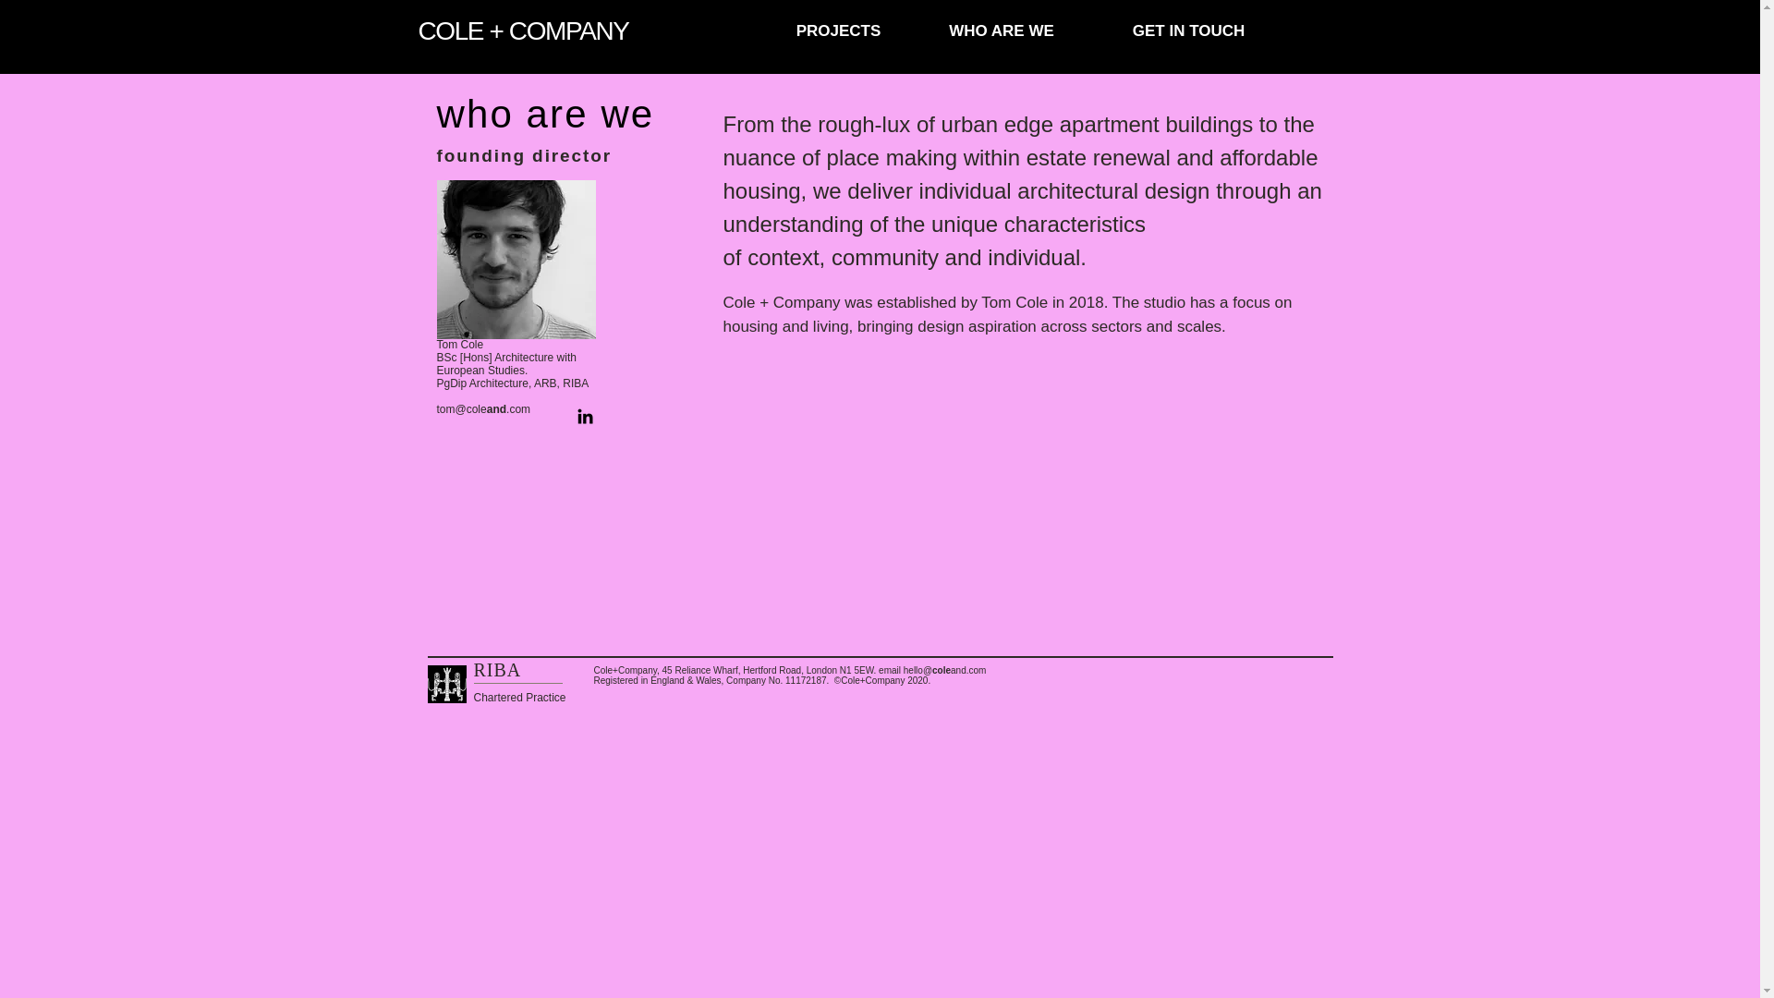 Image resolution: width=1774 pixels, height=998 pixels. What do you see at coordinates (1002, 31) in the screenshot?
I see `WHO ARE WE` at bounding box center [1002, 31].